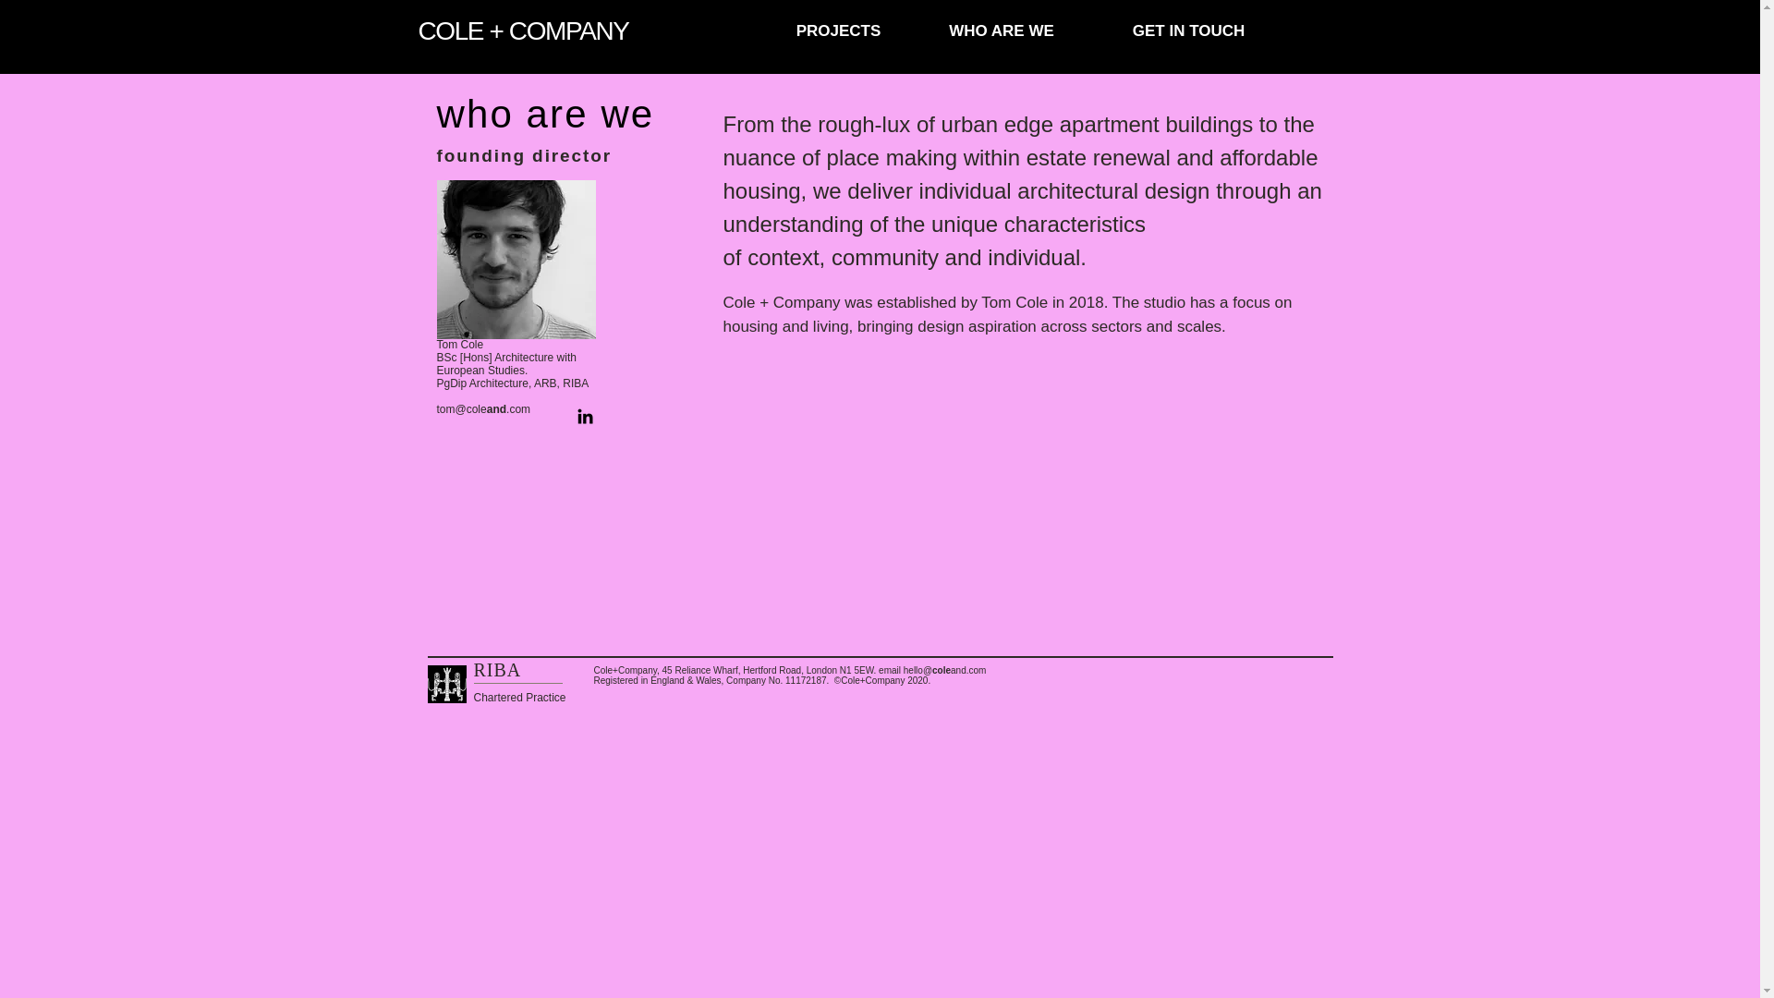 Image resolution: width=1774 pixels, height=998 pixels. What do you see at coordinates (1002, 31) in the screenshot?
I see `WHO ARE WE` at bounding box center [1002, 31].